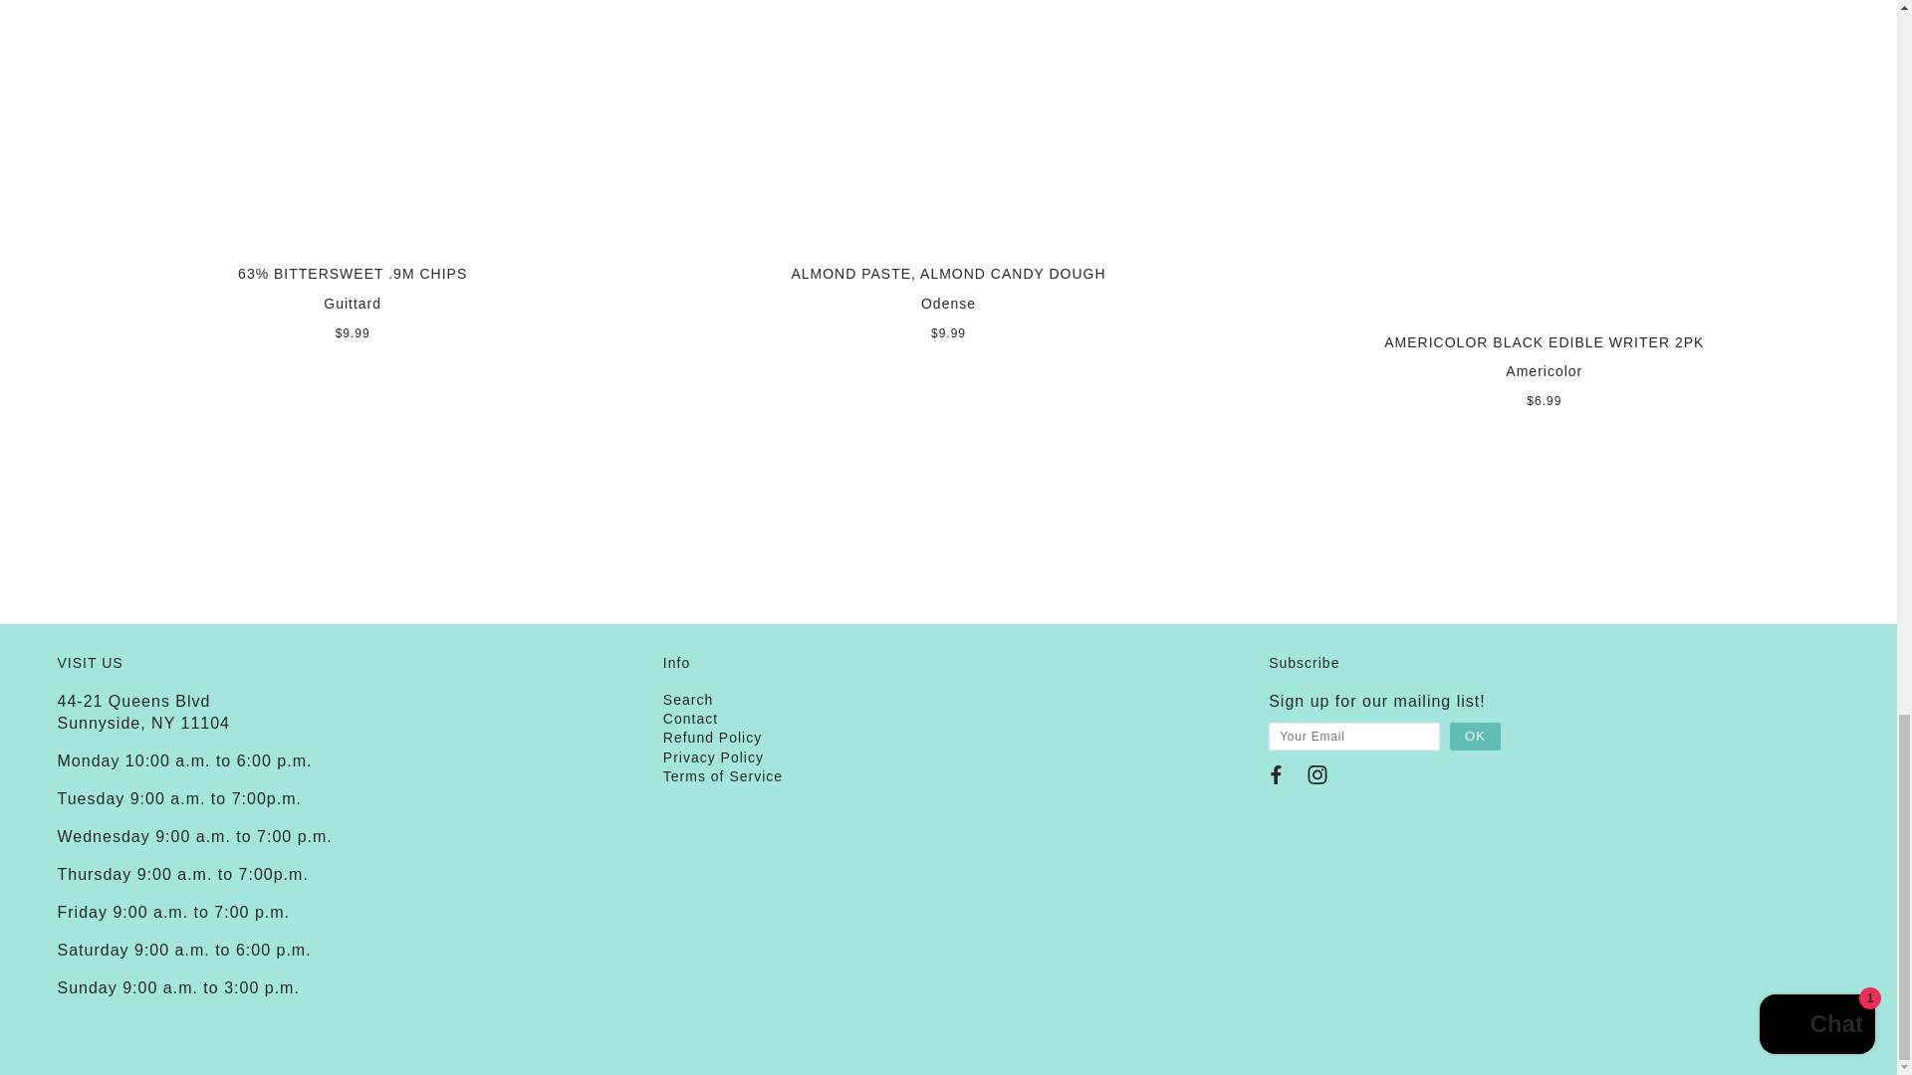 Image resolution: width=1912 pixels, height=1075 pixels. What do you see at coordinates (691, 719) in the screenshot?
I see `Contact` at bounding box center [691, 719].